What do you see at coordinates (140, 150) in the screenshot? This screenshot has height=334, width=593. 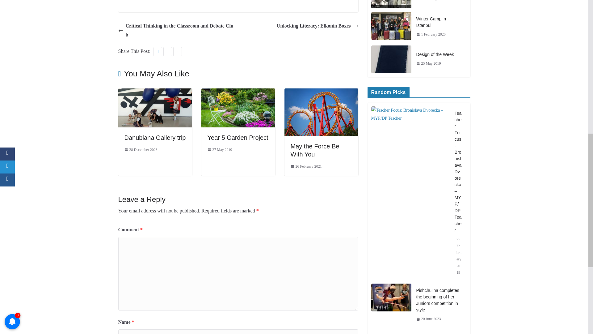 I see `17:28` at bounding box center [140, 150].